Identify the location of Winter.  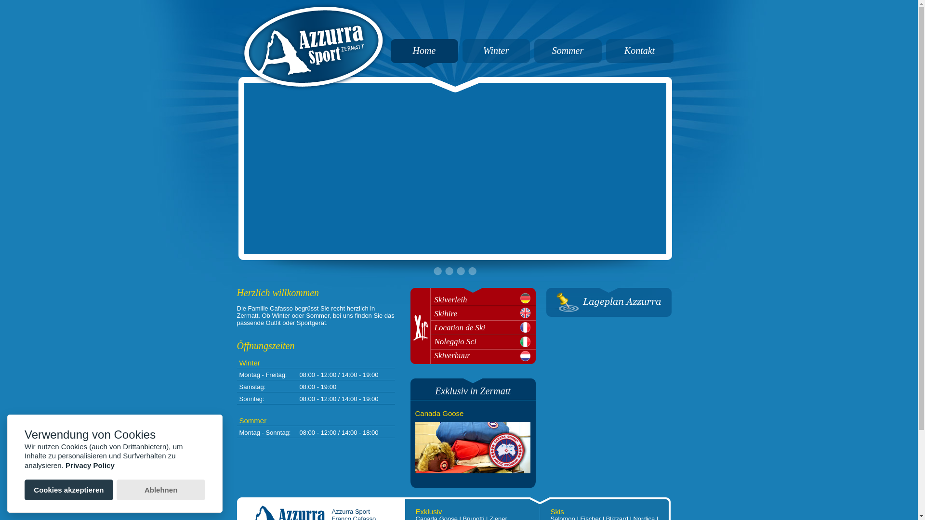
(496, 59).